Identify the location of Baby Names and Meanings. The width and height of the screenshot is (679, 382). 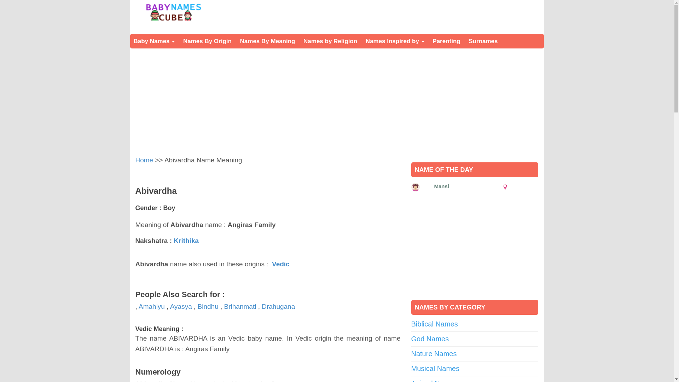
(173, 12).